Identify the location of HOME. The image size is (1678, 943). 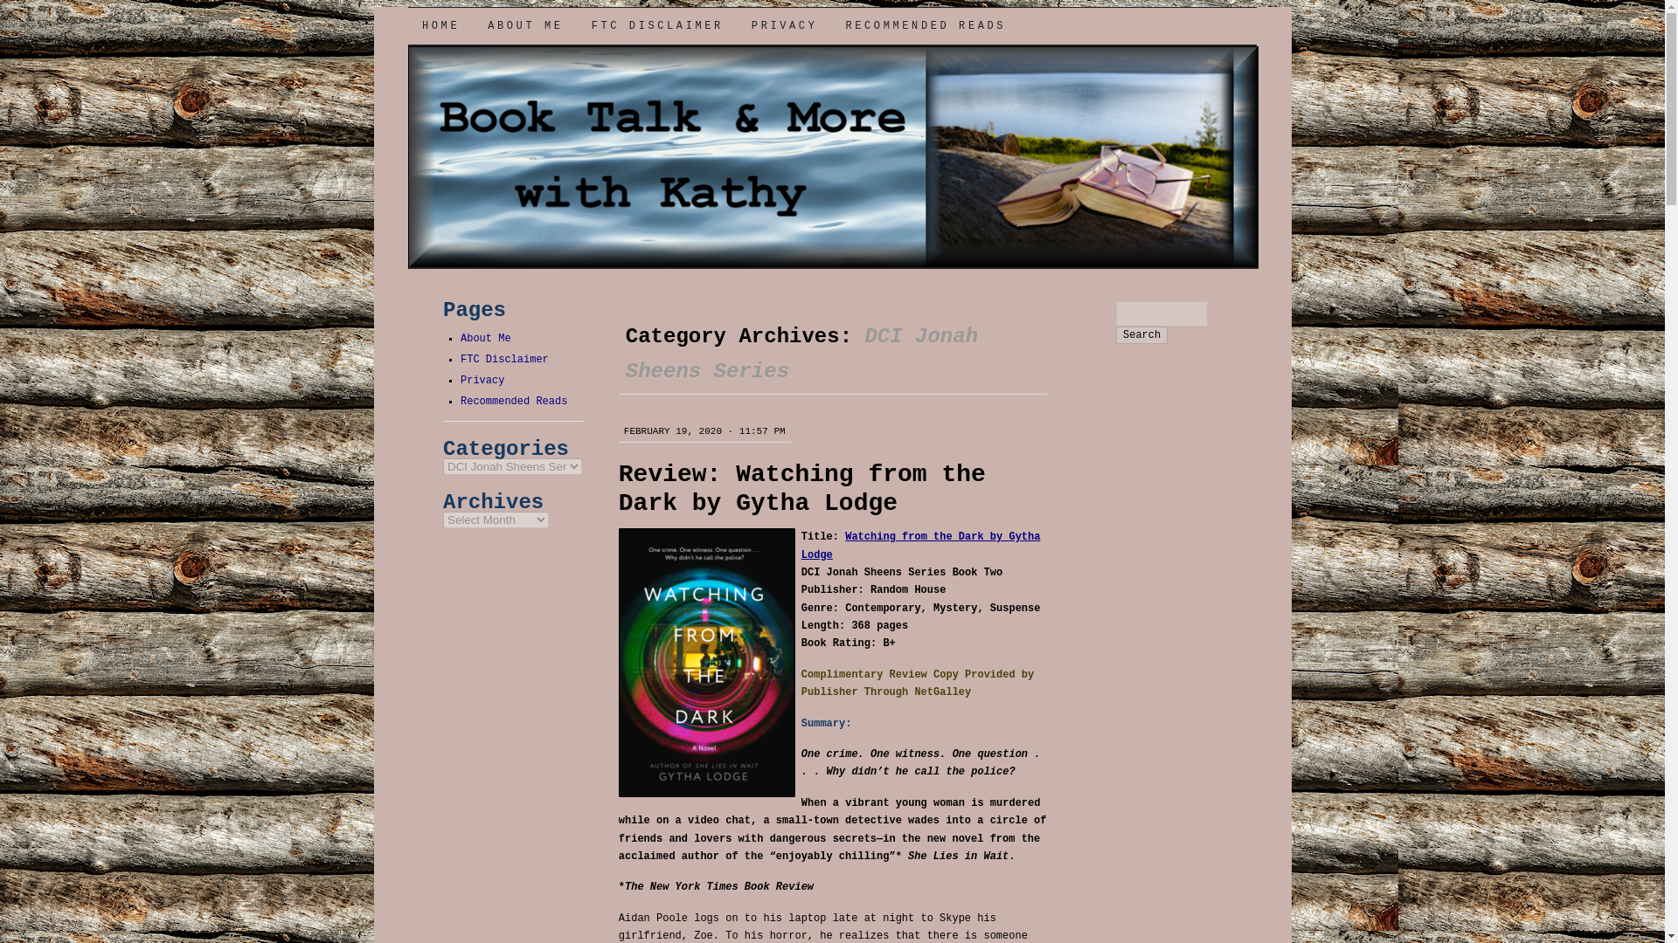
(440, 25).